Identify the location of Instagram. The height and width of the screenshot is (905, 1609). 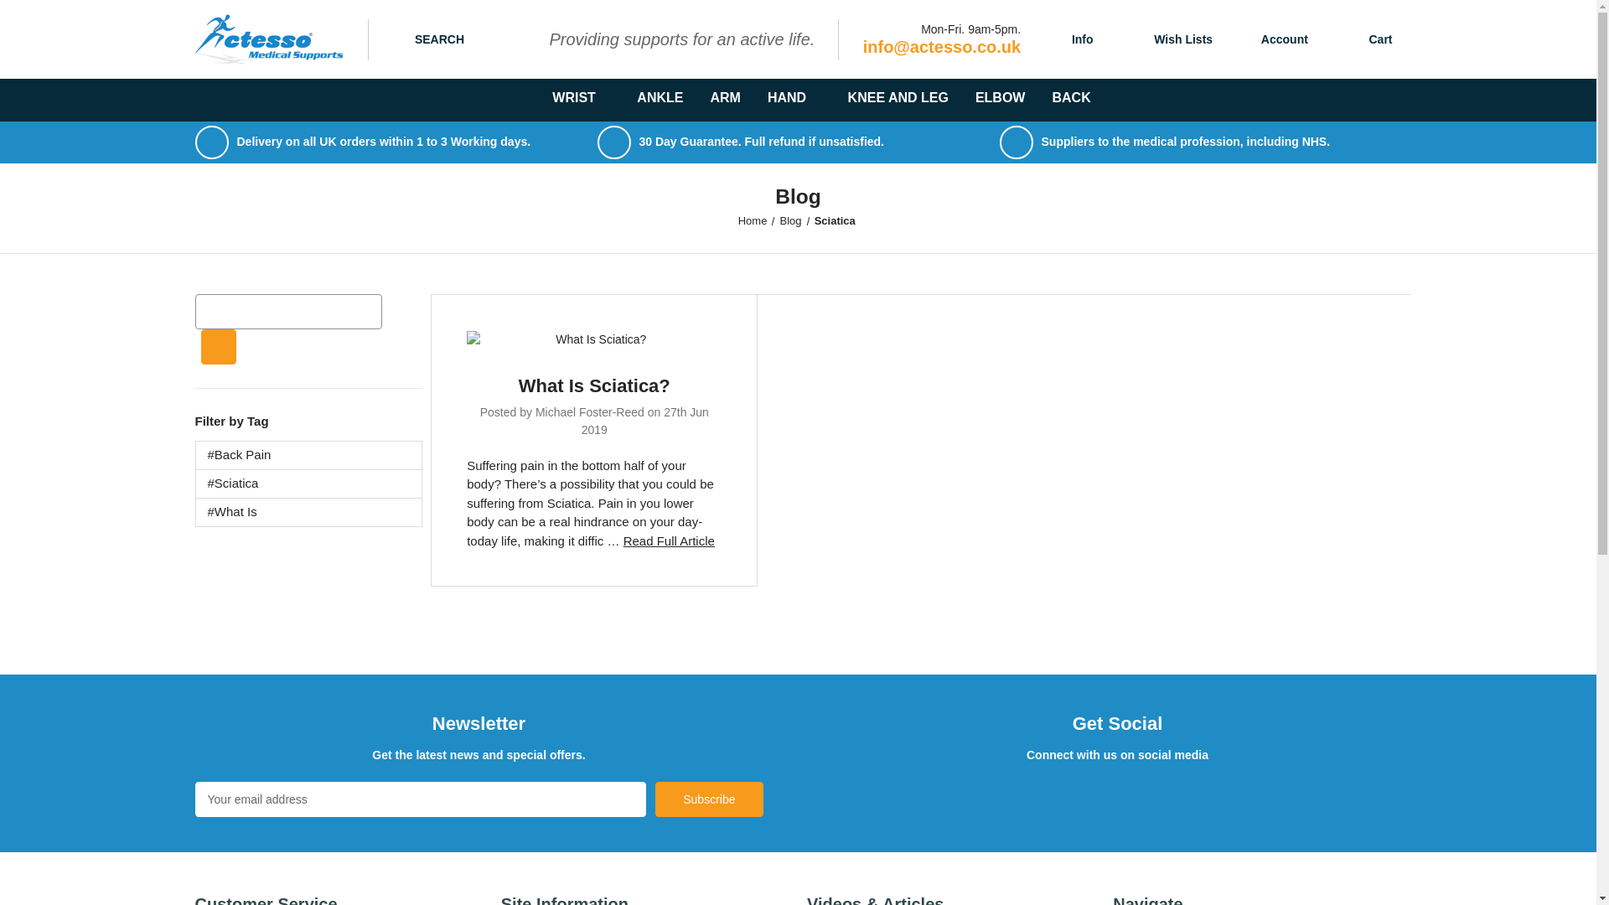
(1185, 797).